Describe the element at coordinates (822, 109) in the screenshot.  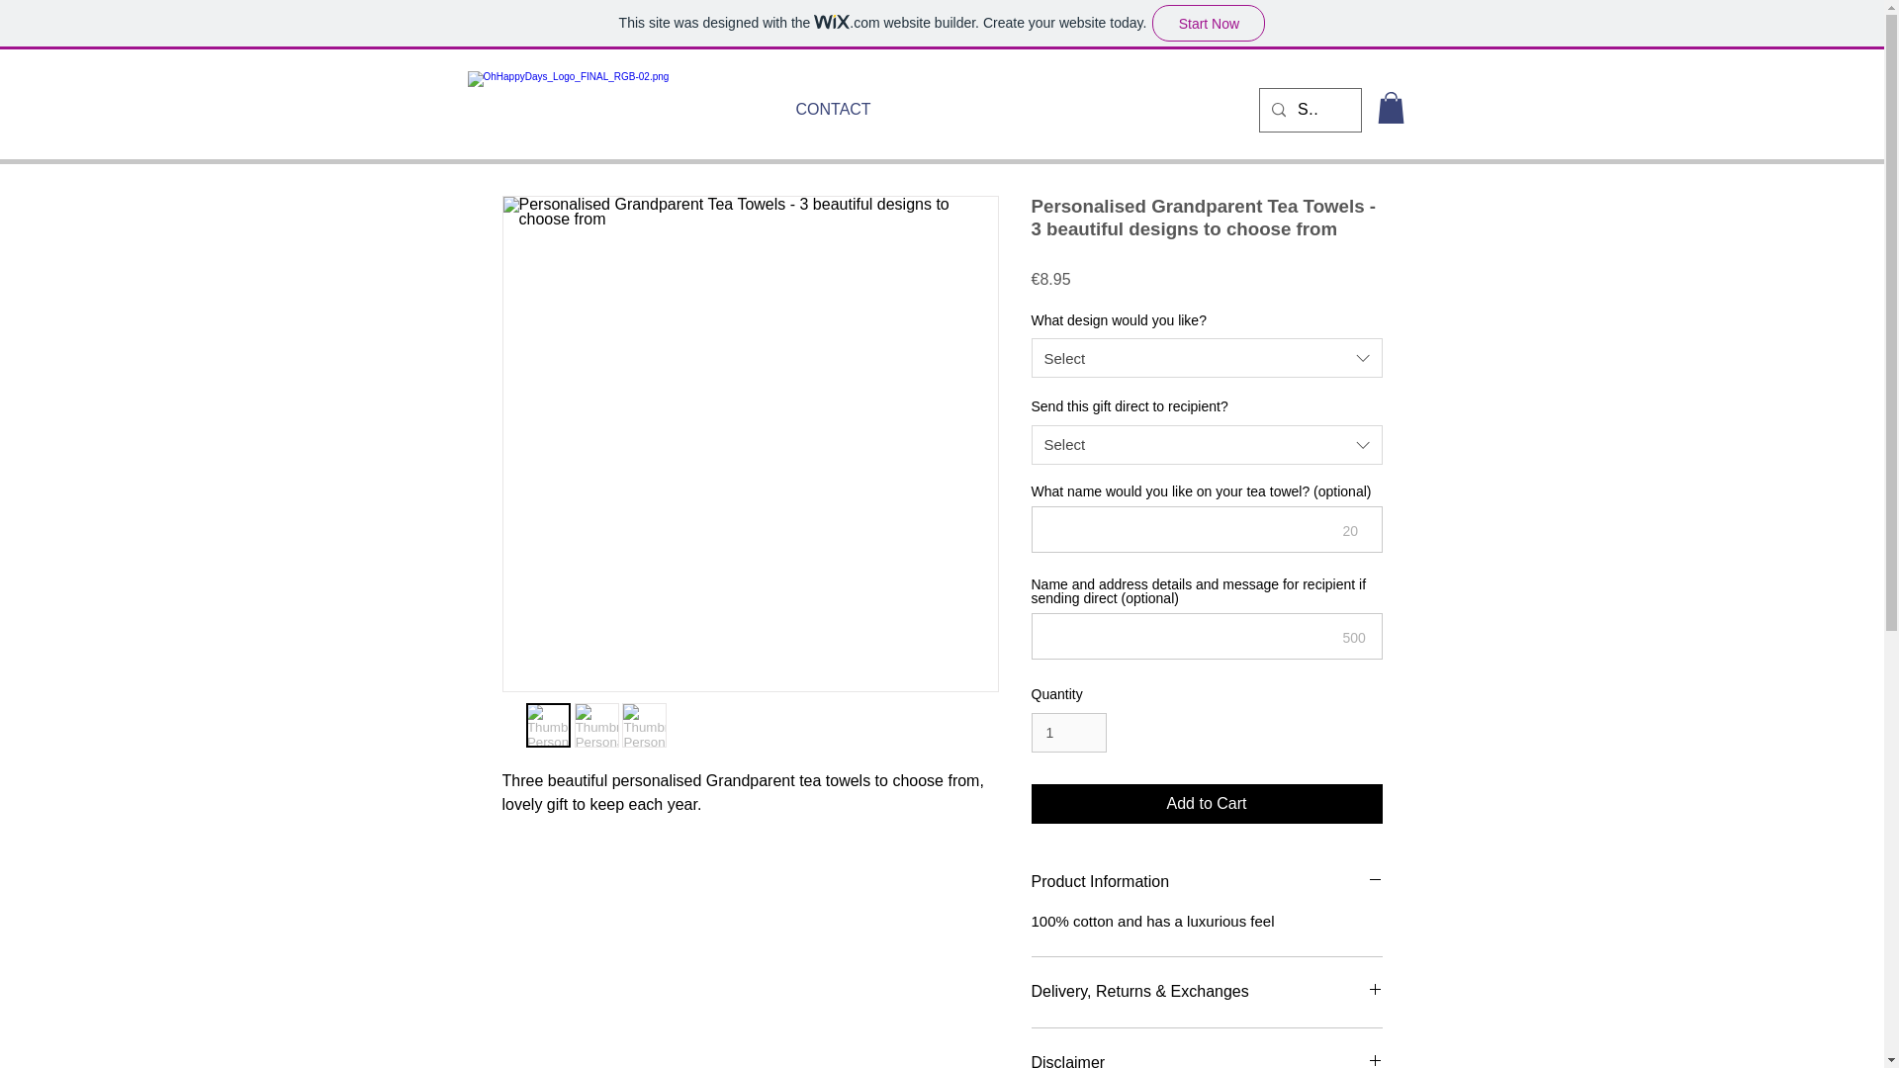
I see `CONTACT` at that location.